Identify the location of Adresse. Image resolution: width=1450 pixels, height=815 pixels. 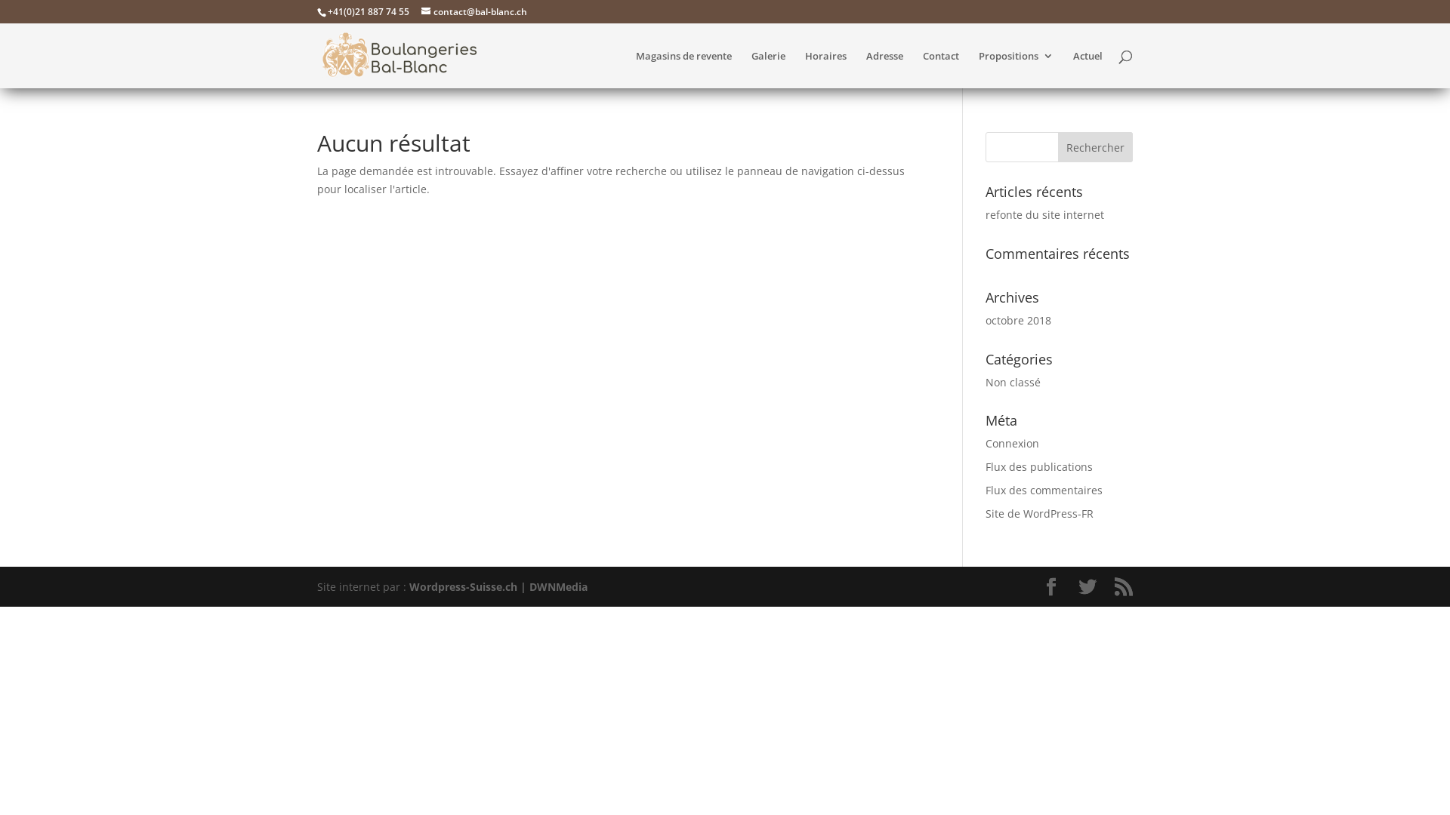
(885, 69).